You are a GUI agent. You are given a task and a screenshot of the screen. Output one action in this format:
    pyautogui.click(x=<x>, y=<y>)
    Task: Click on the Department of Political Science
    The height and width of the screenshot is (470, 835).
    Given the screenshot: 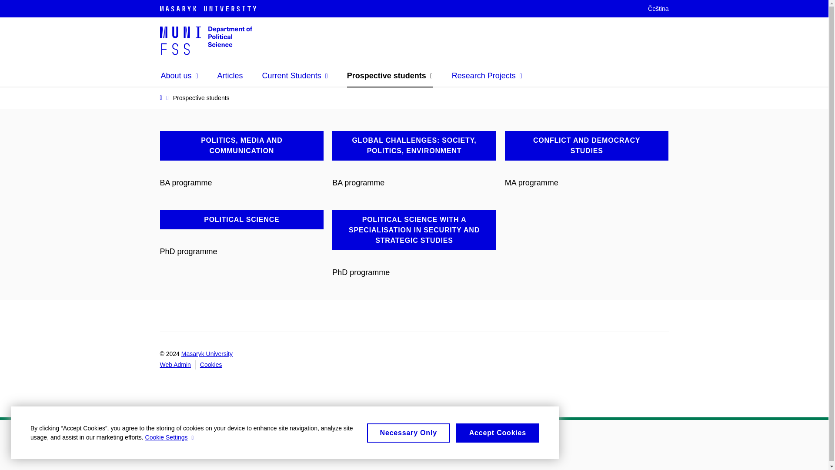 What is the action you would take?
    pyautogui.click(x=206, y=40)
    